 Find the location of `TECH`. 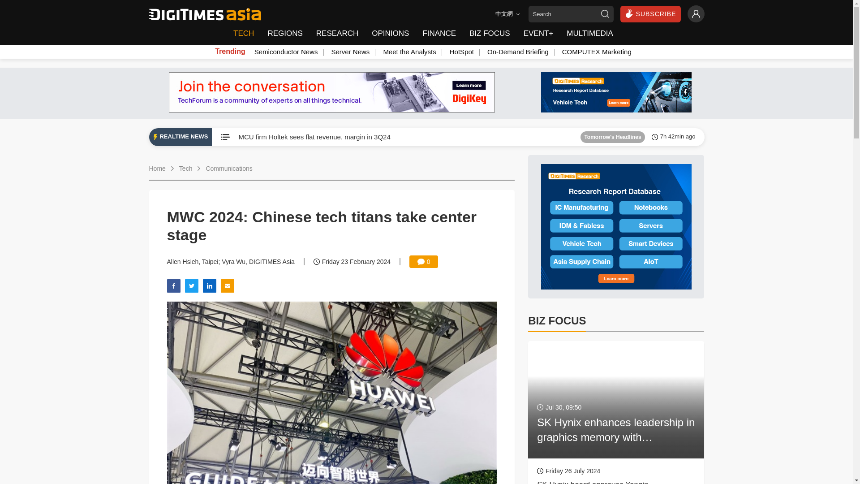

TECH is located at coordinates (246, 34).